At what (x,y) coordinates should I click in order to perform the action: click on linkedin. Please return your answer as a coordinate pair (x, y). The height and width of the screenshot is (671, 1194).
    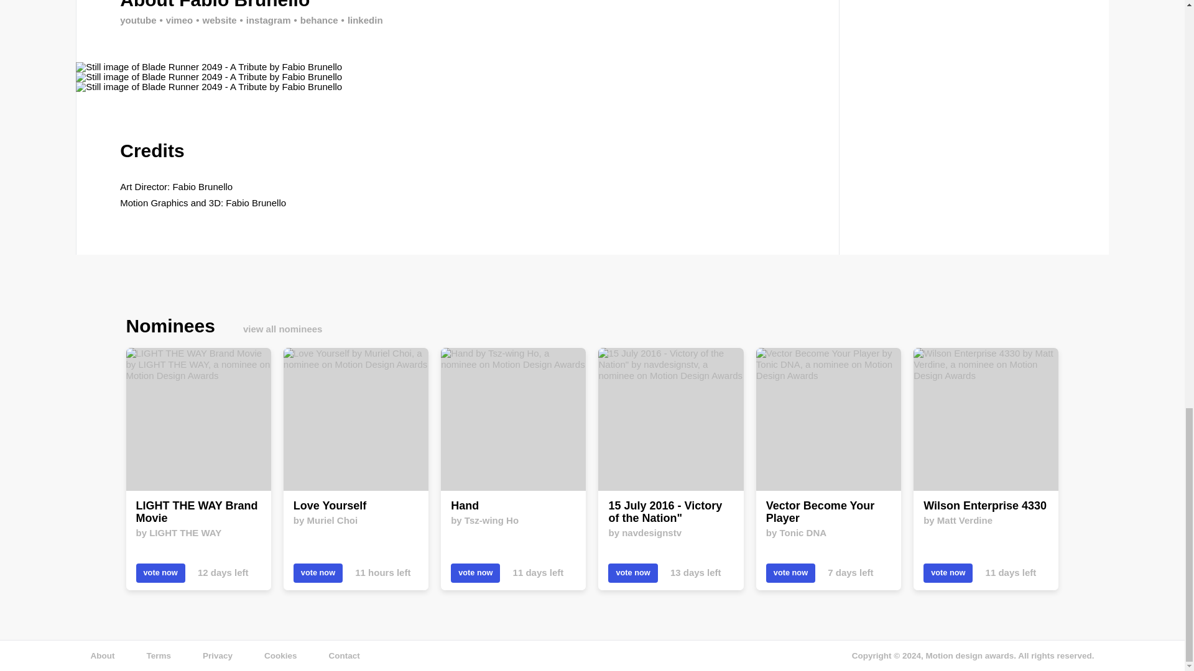
    Looking at the image, I should click on (361, 20).